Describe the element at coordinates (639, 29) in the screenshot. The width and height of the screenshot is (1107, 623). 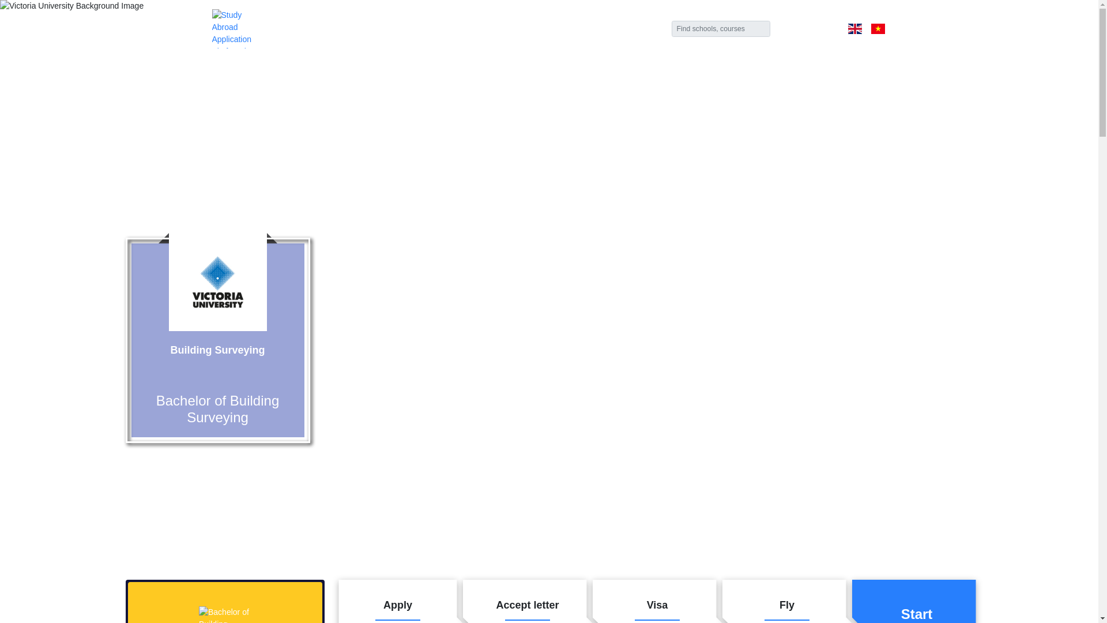
I see `For Schools` at that location.